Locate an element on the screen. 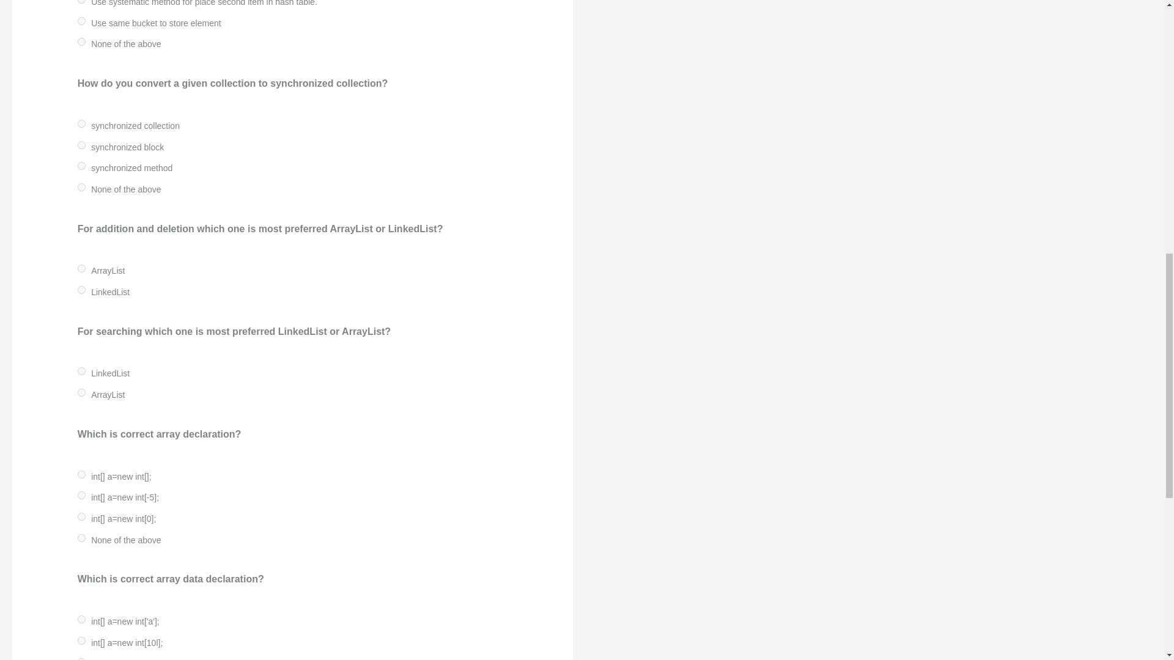 This screenshot has height=660, width=1174. 1 is located at coordinates (81, 145).